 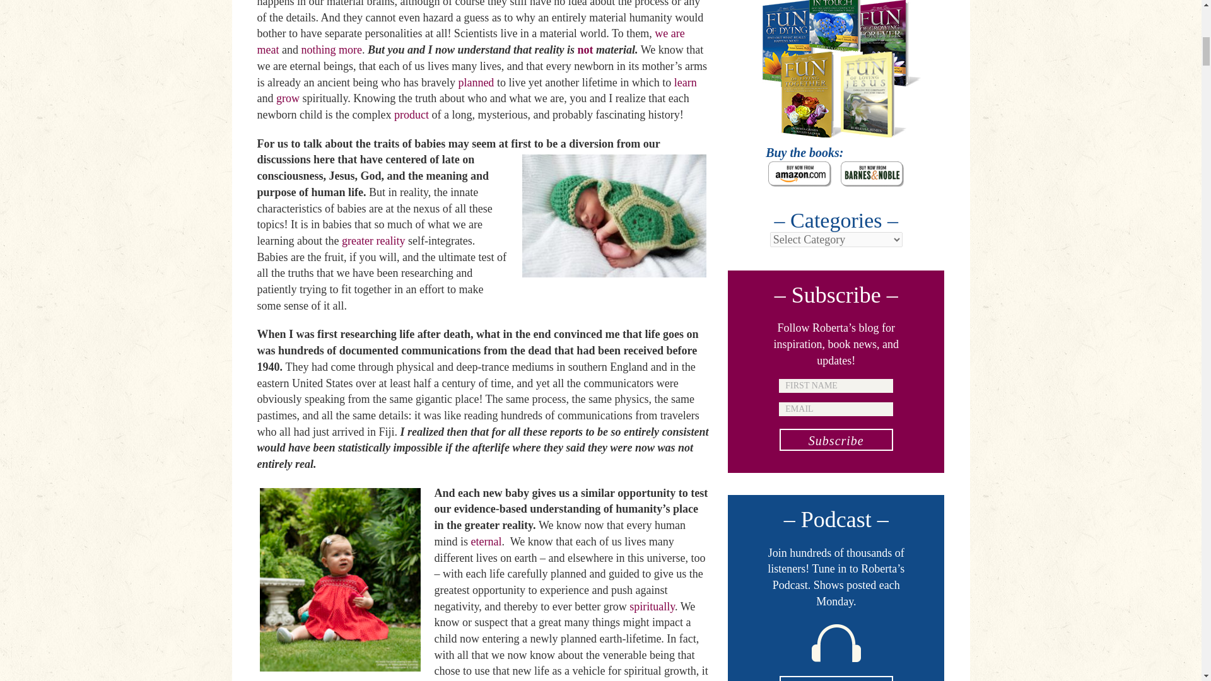 I want to click on Subscribe, so click(x=836, y=440).